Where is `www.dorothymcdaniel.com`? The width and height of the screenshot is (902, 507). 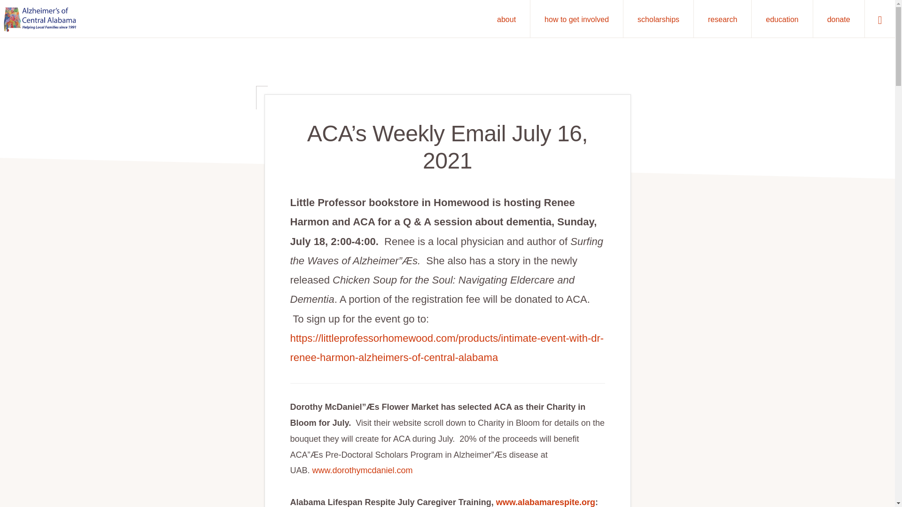 www.dorothymcdaniel.com is located at coordinates (363, 470).